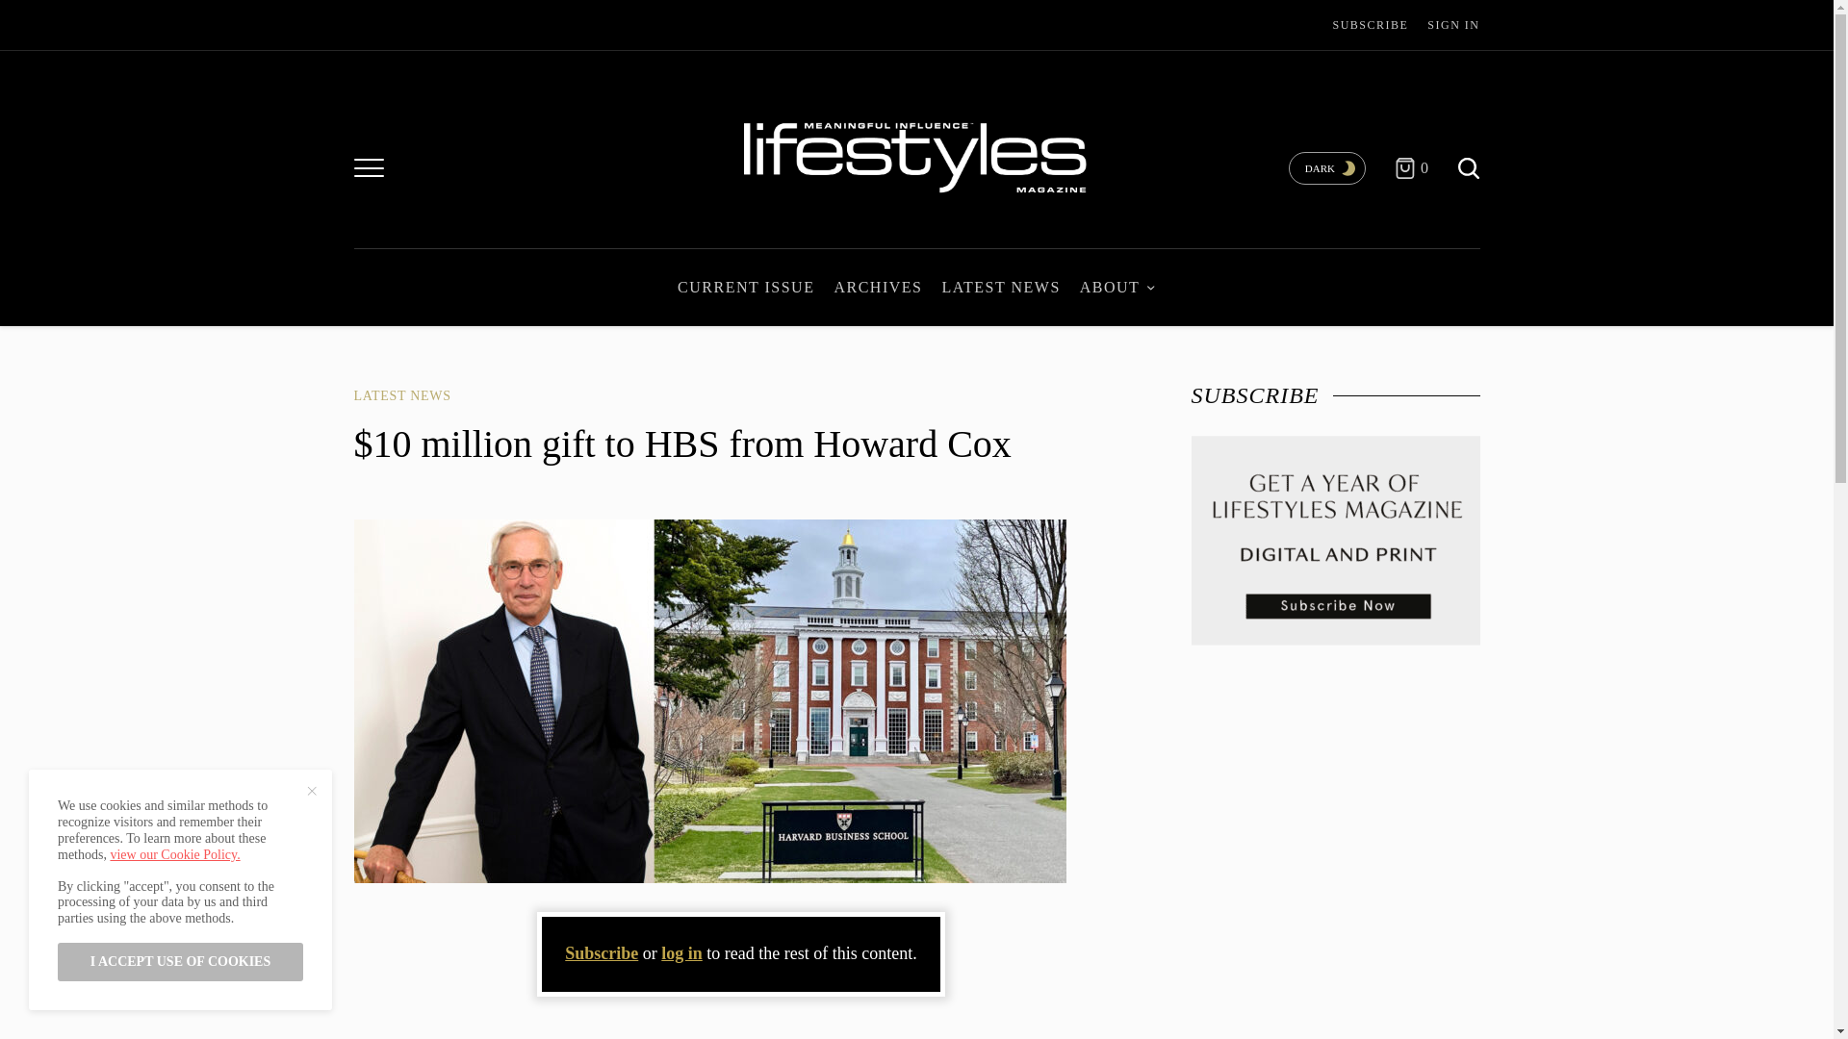 The image size is (1848, 1039). What do you see at coordinates (601, 952) in the screenshot?
I see `Subscribe` at bounding box center [601, 952].